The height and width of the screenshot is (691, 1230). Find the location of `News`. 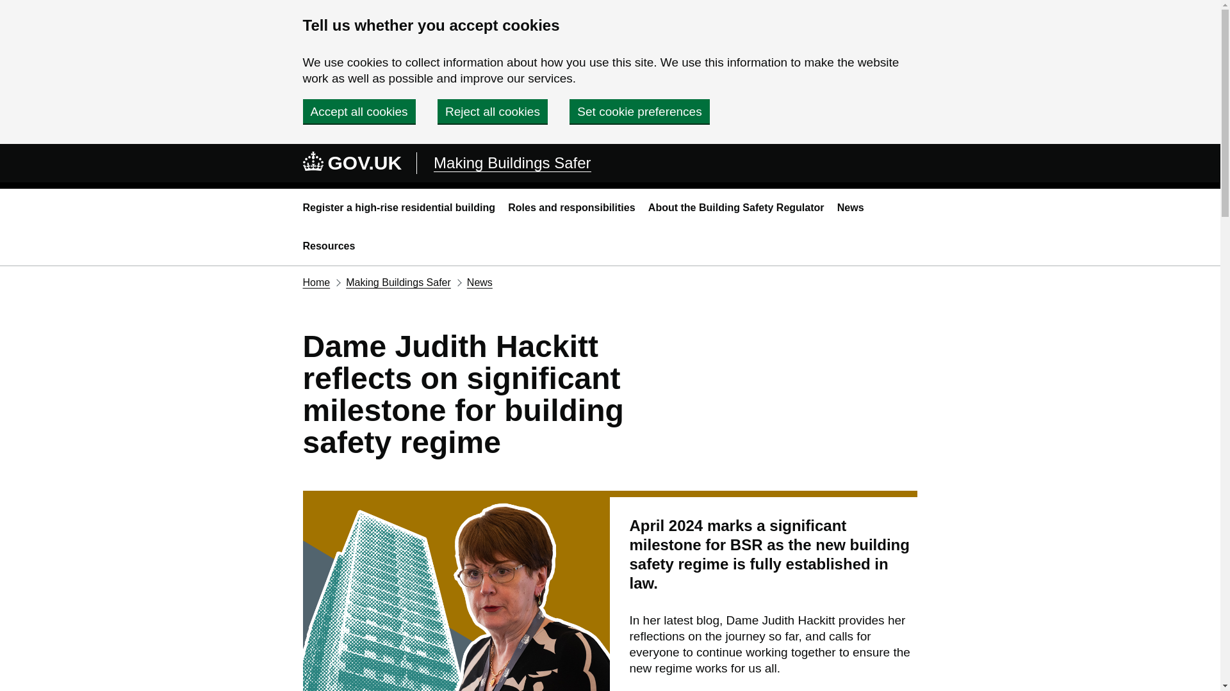

News is located at coordinates (480, 283).